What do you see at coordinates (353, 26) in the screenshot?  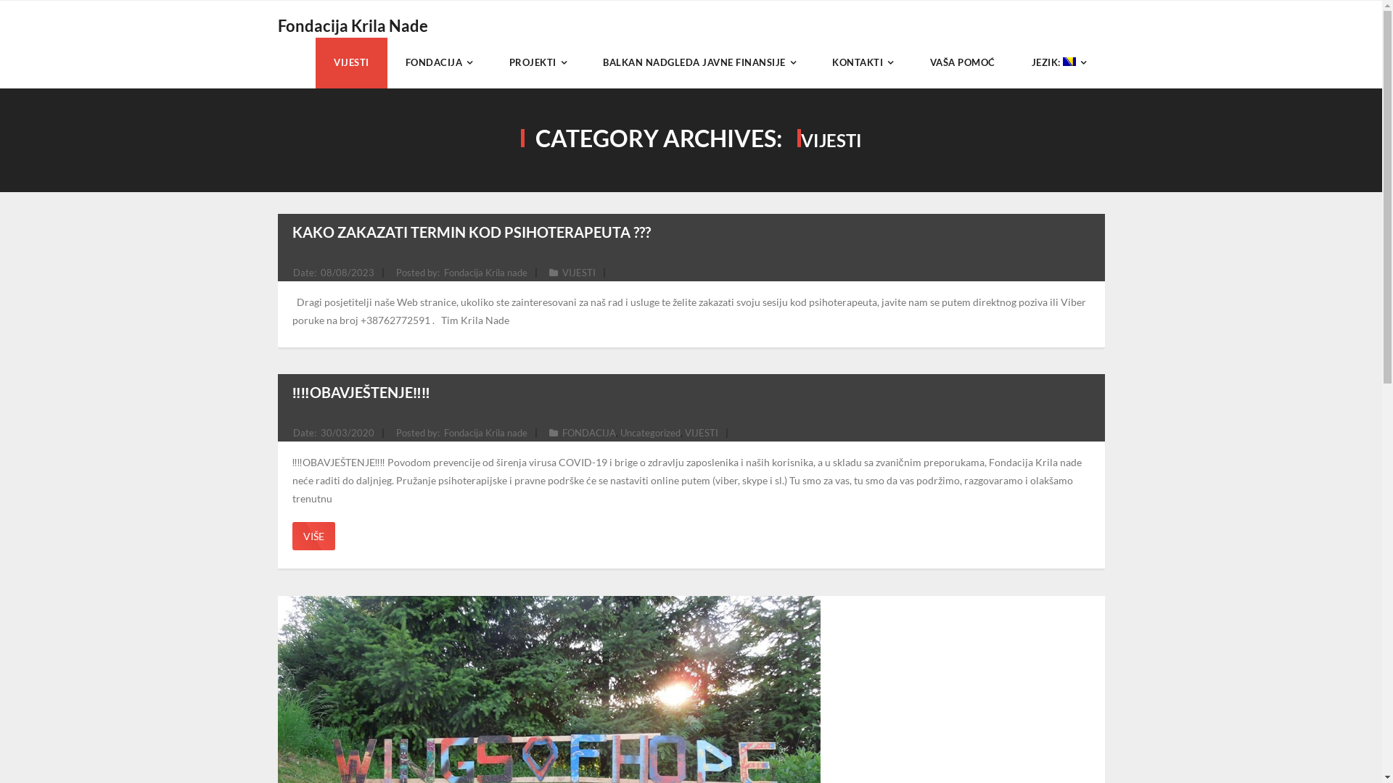 I see `Fondacija Krila Nade` at bounding box center [353, 26].